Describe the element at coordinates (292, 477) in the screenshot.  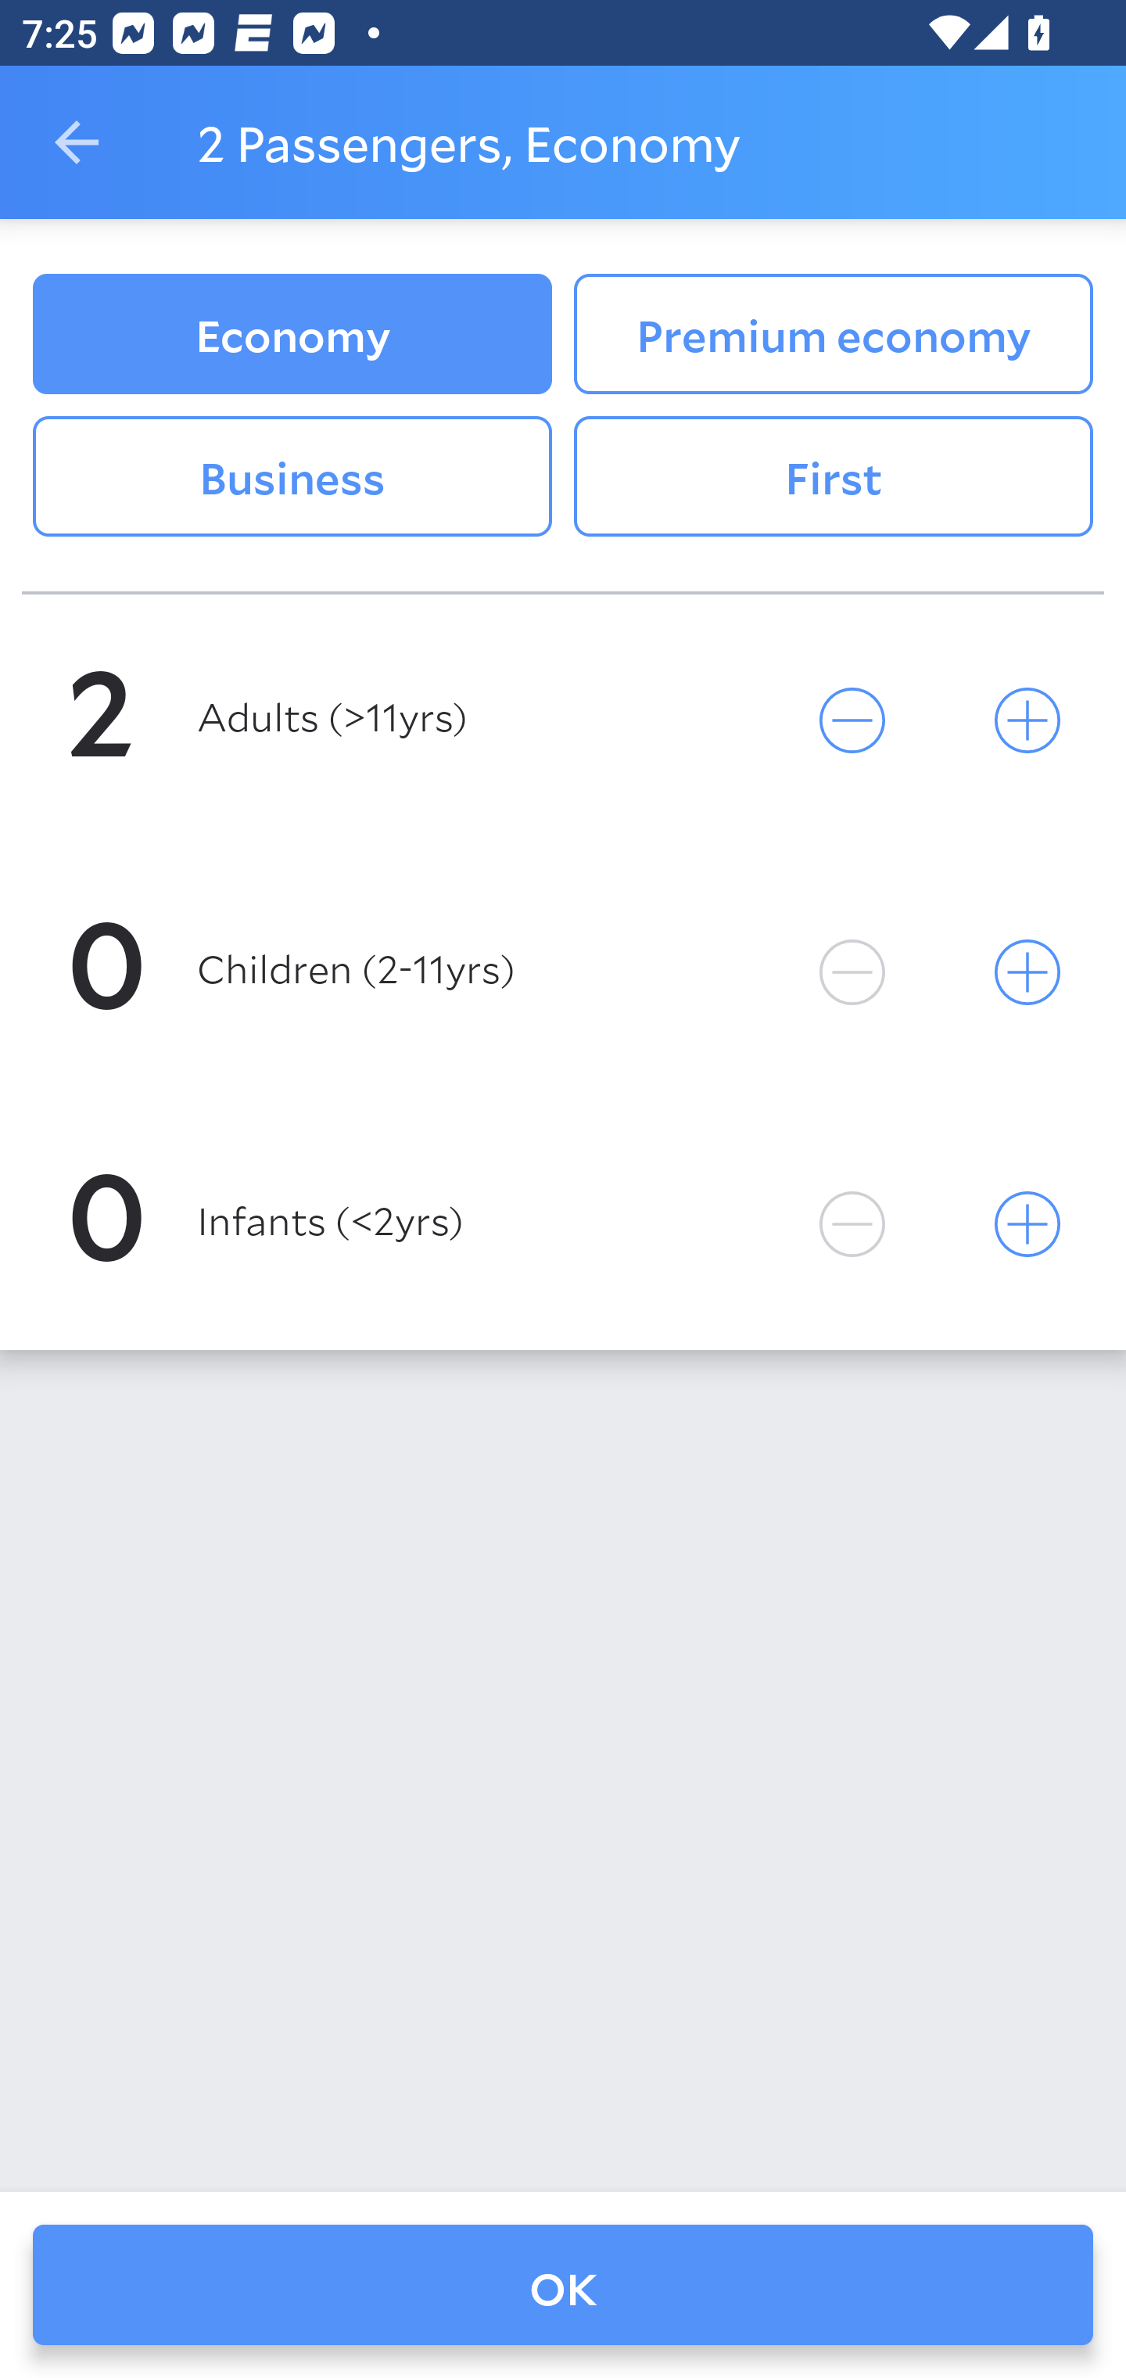
I see `Business` at that location.